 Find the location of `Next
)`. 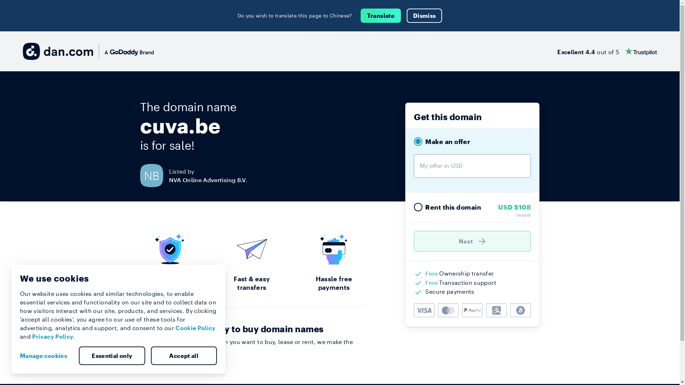

Next
) is located at coordinates (472, 241).